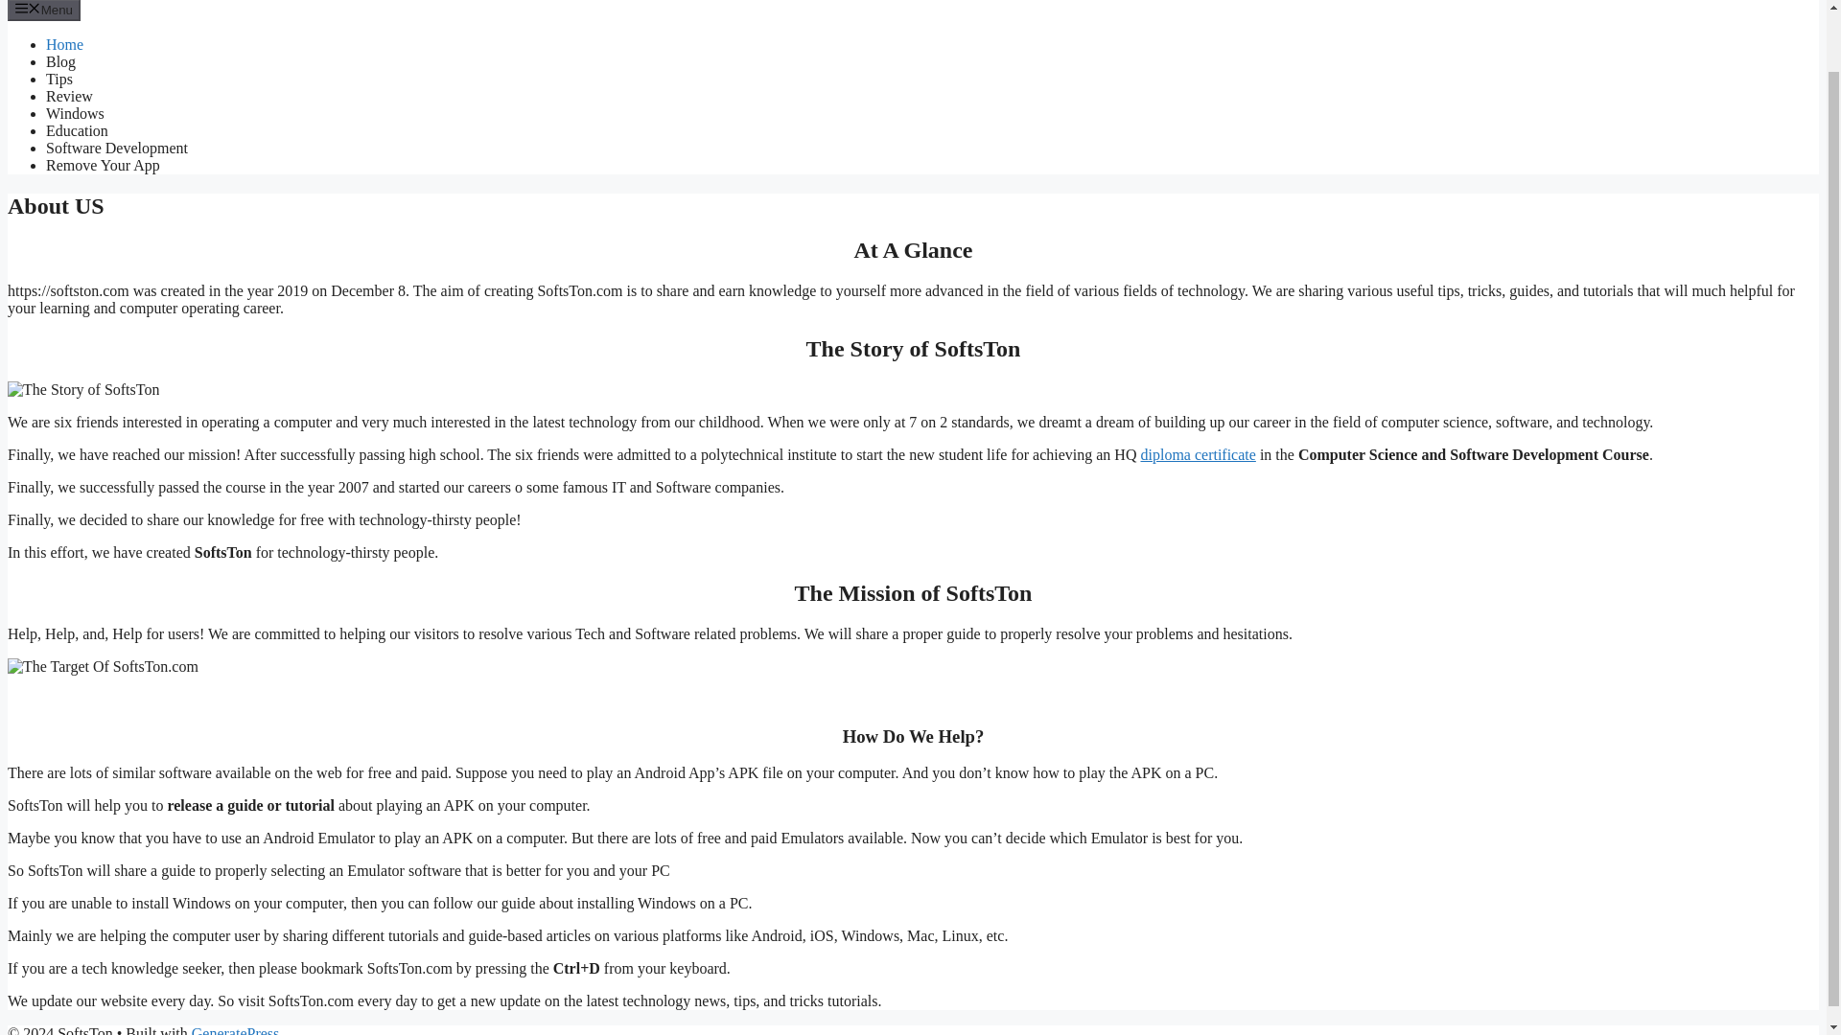 The width and height of the screenshot is (1841, 1035). I want to click on Menu, so click(44, 10).